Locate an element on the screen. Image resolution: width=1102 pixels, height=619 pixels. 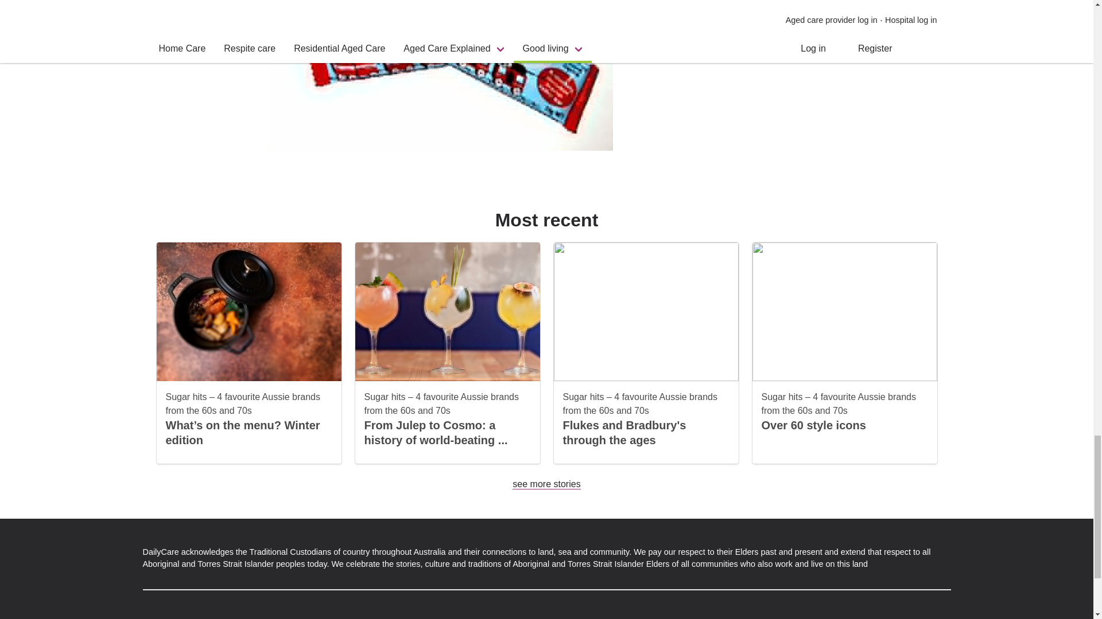
Over 60 style icons is located at coordinates (813, 425).